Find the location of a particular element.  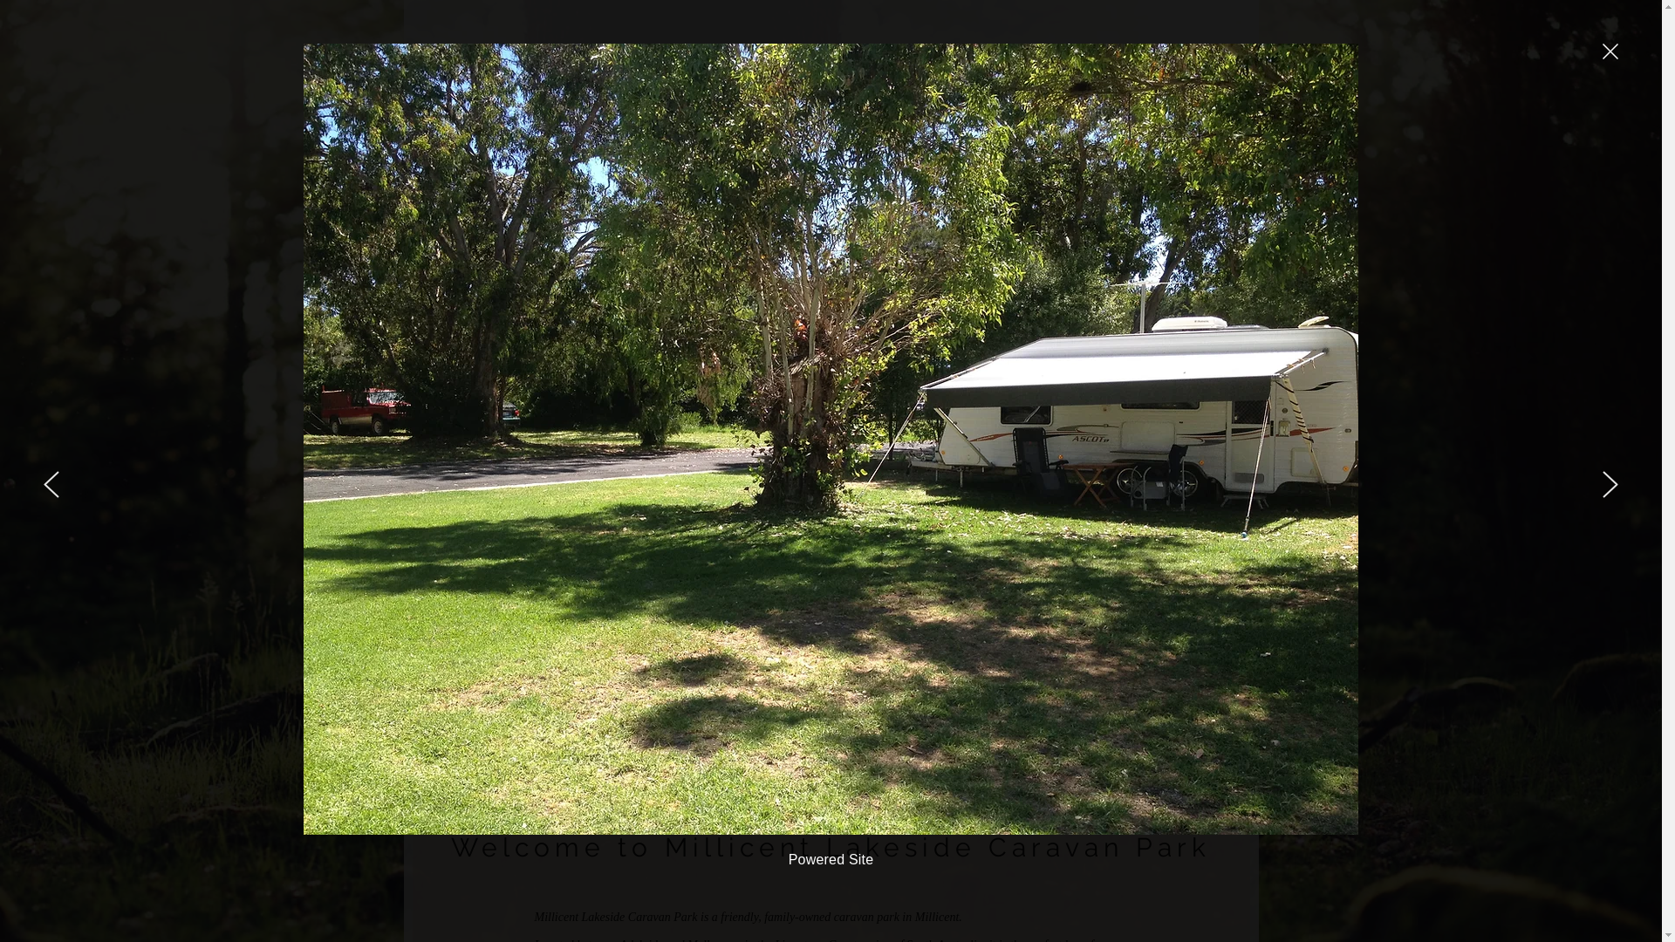

Embedded Content is located at coordinates (876, 124).